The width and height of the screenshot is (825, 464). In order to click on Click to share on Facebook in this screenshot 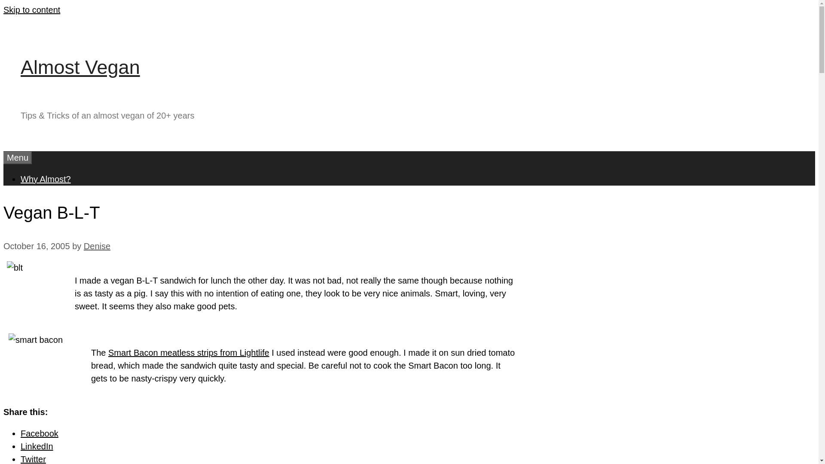, I will do `click(40, 433)`.